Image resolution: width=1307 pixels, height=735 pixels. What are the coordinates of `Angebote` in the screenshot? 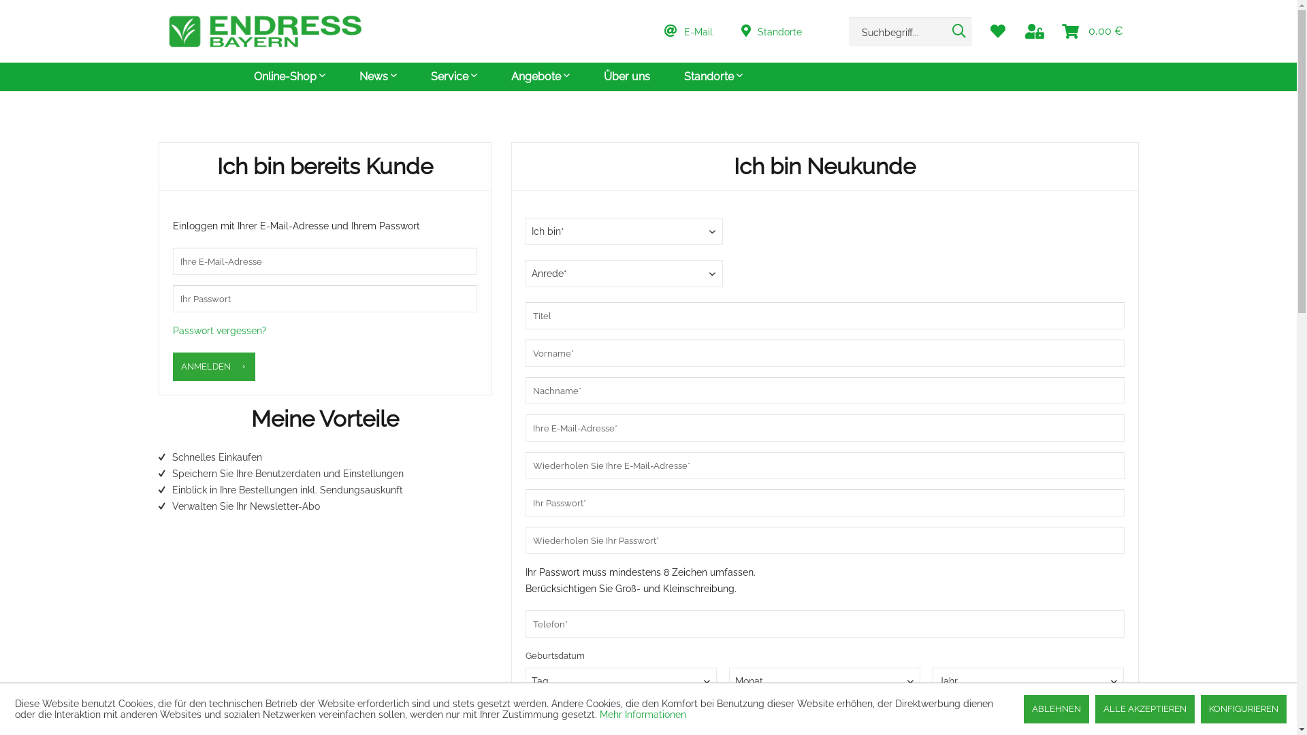 It's located at (540, 77).